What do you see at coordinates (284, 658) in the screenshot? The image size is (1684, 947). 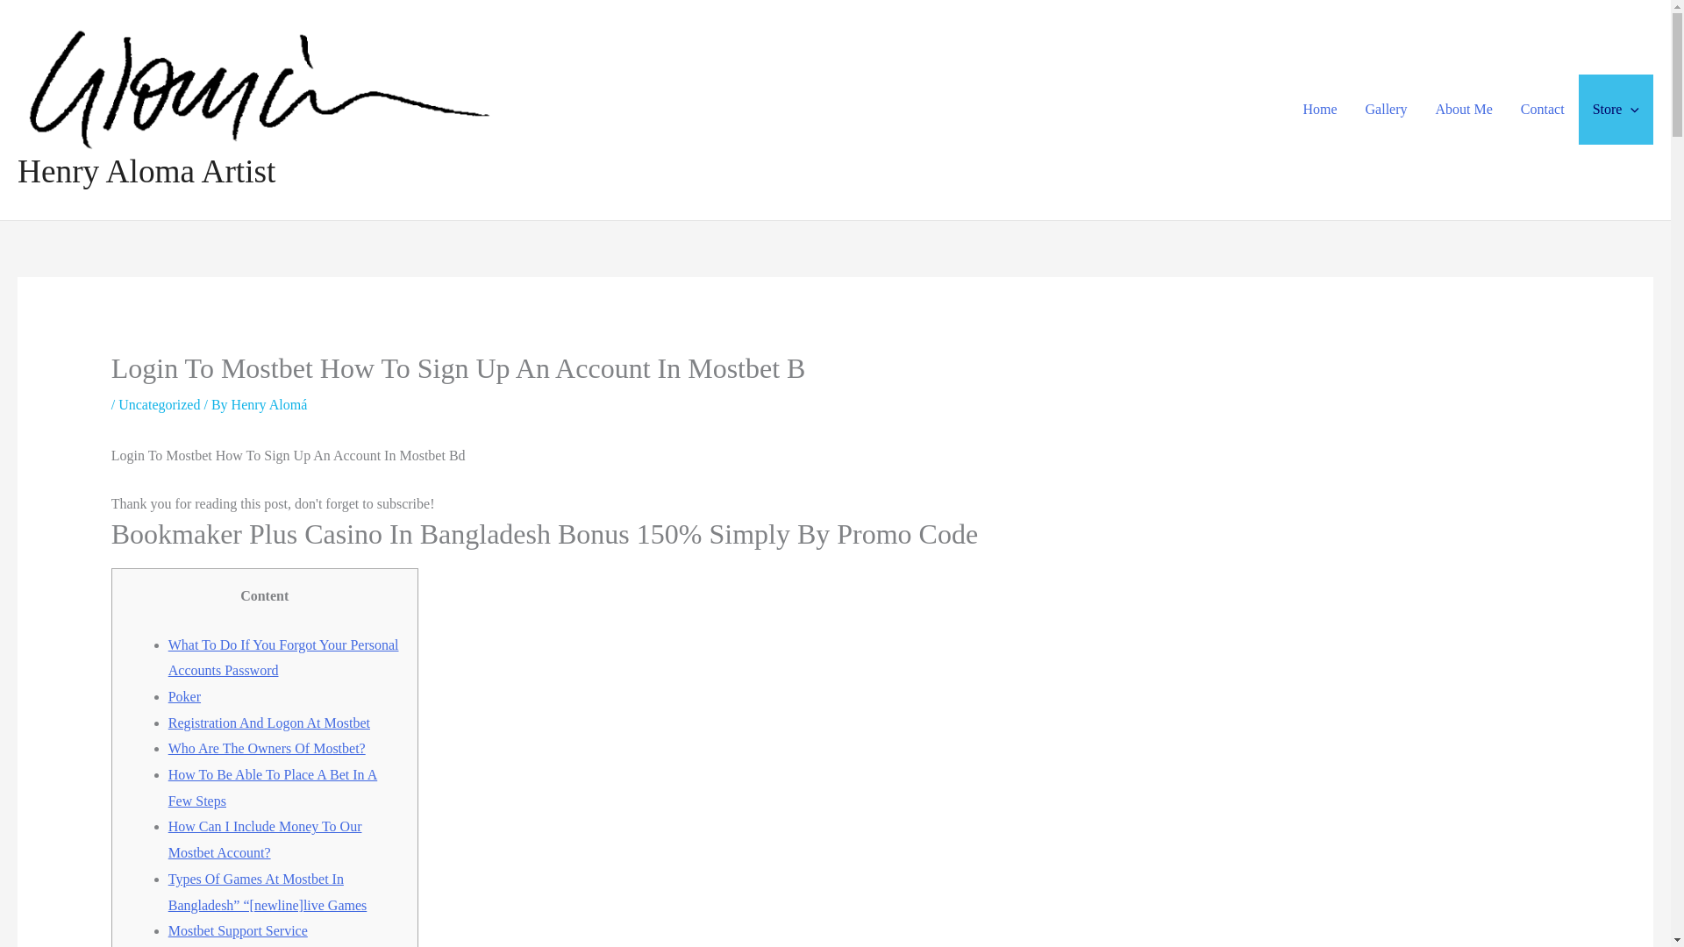 I see `What To Do If You Forgot Your Personal Accounts Password` at bounding box center [284, 658].